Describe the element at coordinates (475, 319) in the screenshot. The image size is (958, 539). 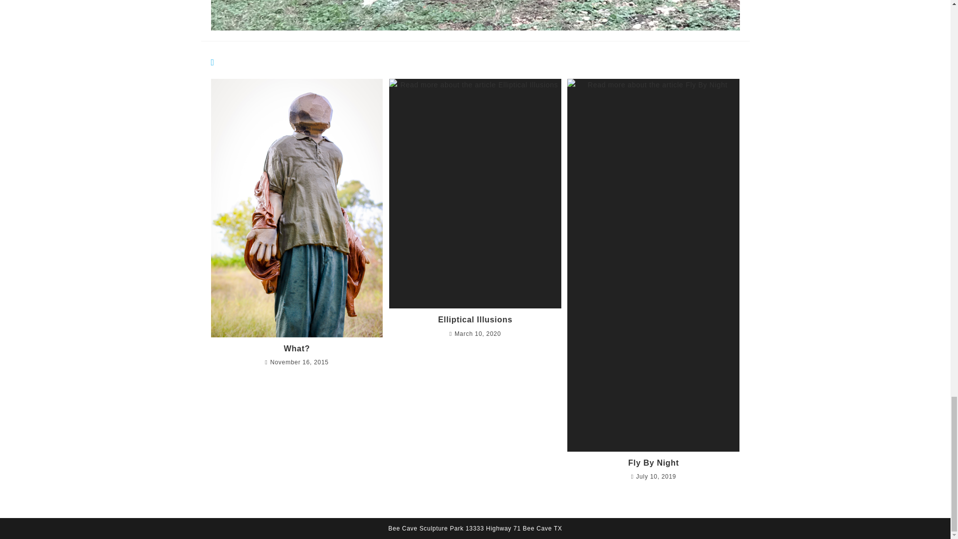
I see `Elliptical Illusions` at that location.